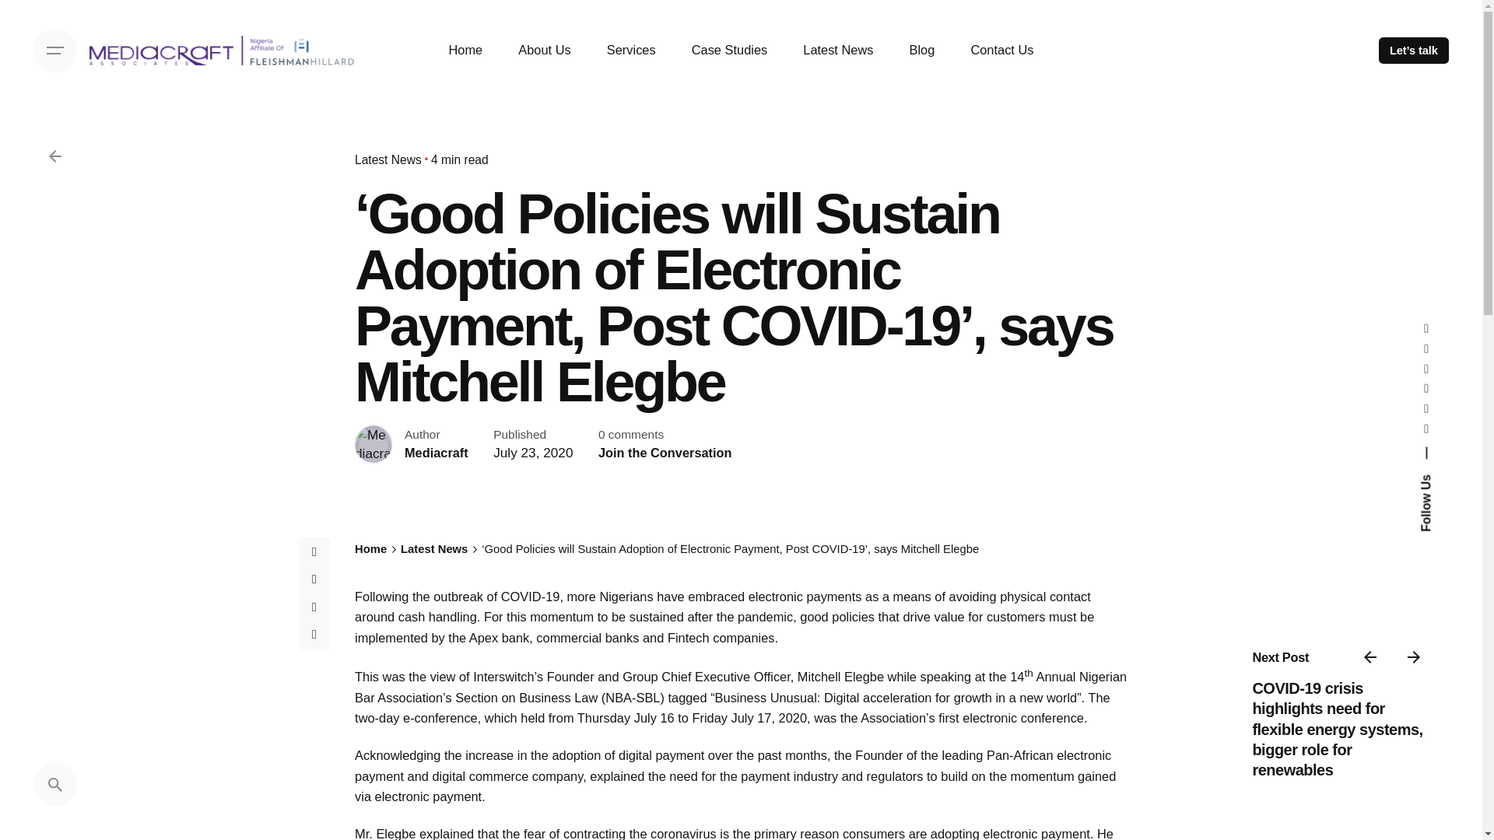 This screenshot has width=1494, height=840. What do you see at coordinates (630, 51) in the screenshot?
I see `Services` at bounding box center [630, 51].